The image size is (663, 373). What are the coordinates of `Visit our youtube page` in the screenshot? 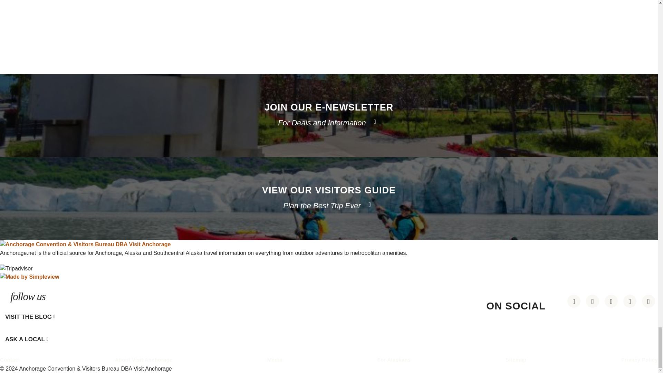 It's located at (611, 301).